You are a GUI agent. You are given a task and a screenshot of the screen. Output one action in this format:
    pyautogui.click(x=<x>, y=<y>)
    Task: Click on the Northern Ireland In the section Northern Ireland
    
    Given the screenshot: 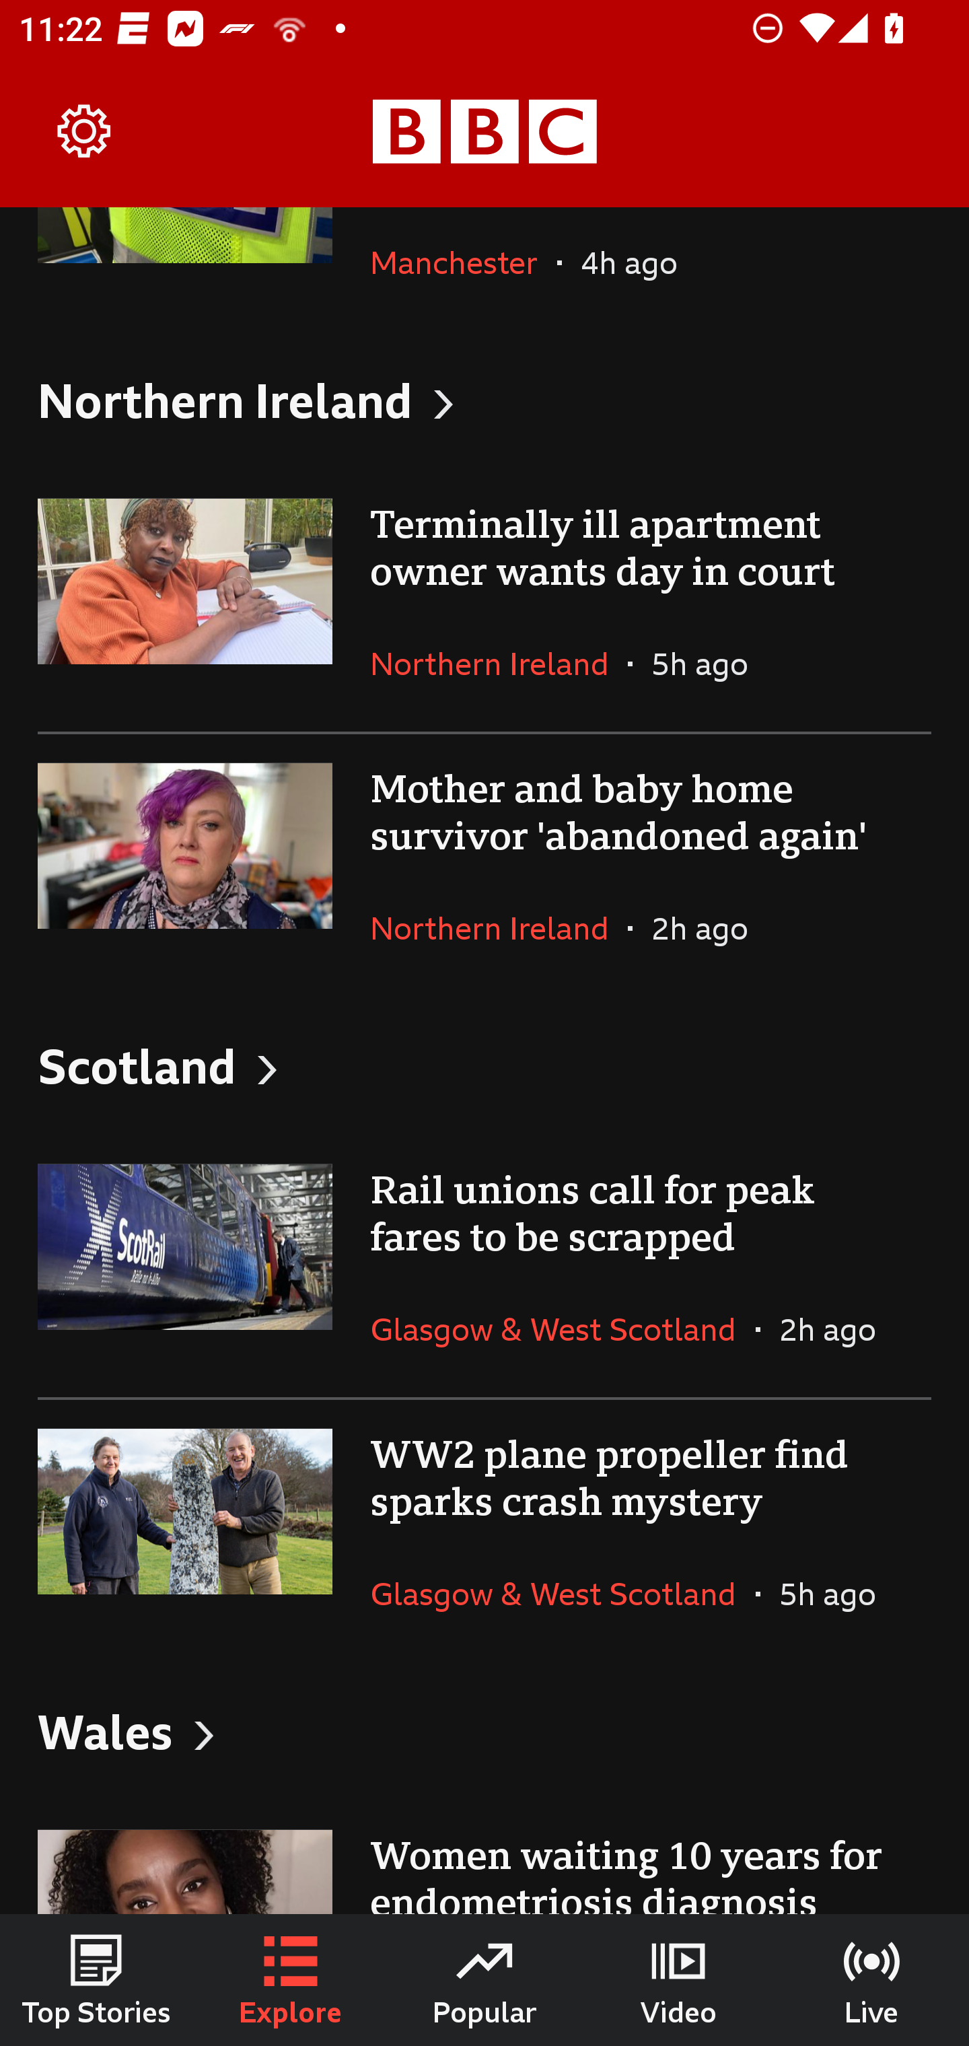 What is the action you would take?
    pyautogui.click(x=499, y=664)
    